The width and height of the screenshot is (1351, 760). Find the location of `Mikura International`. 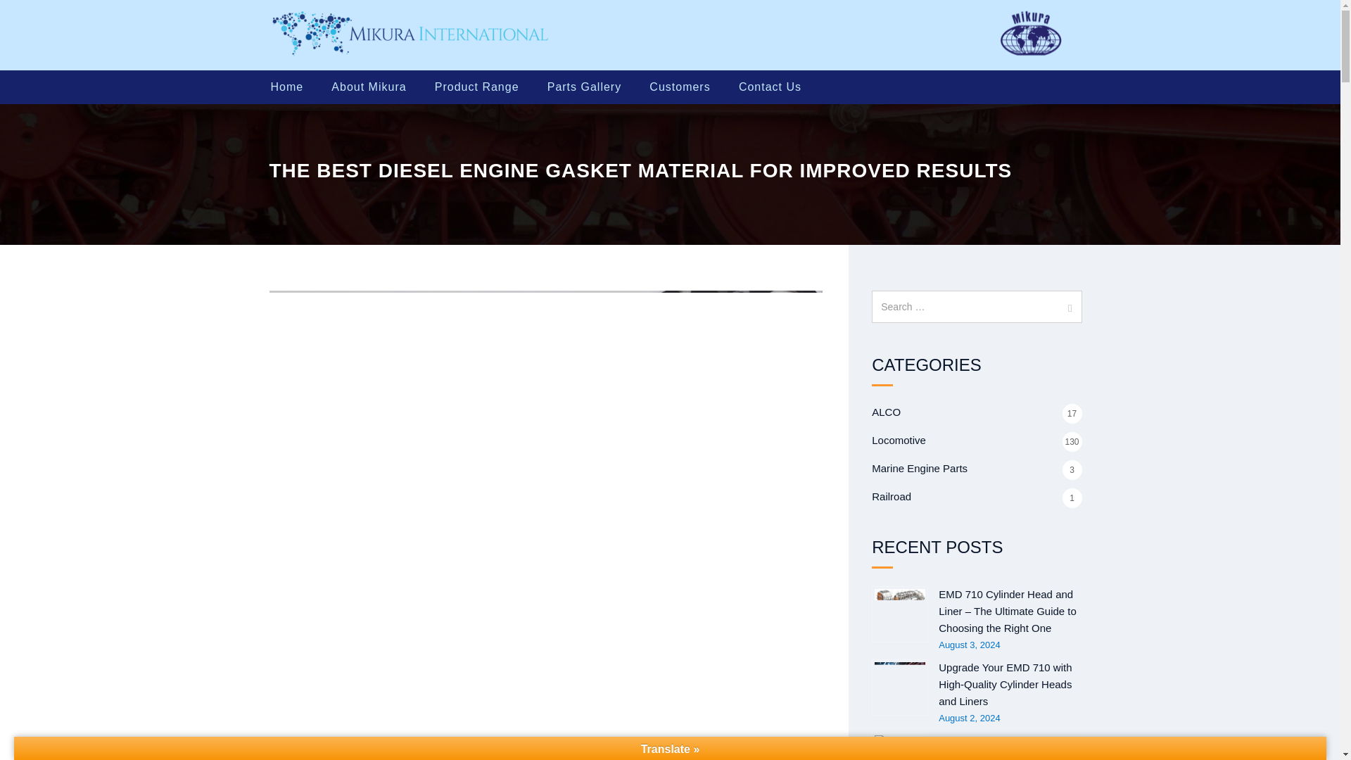

Mikura International is located at coordinates (412, 35).